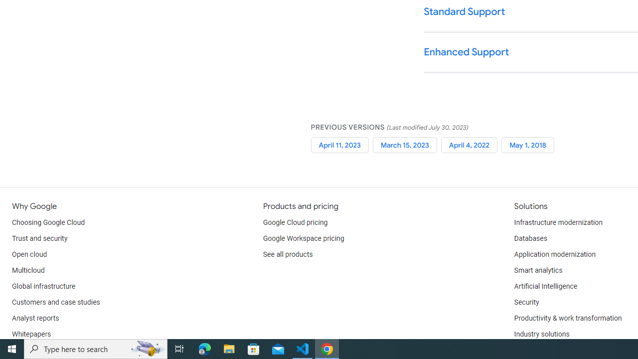  I want to click on March 15, 2023, so click(405, 145).